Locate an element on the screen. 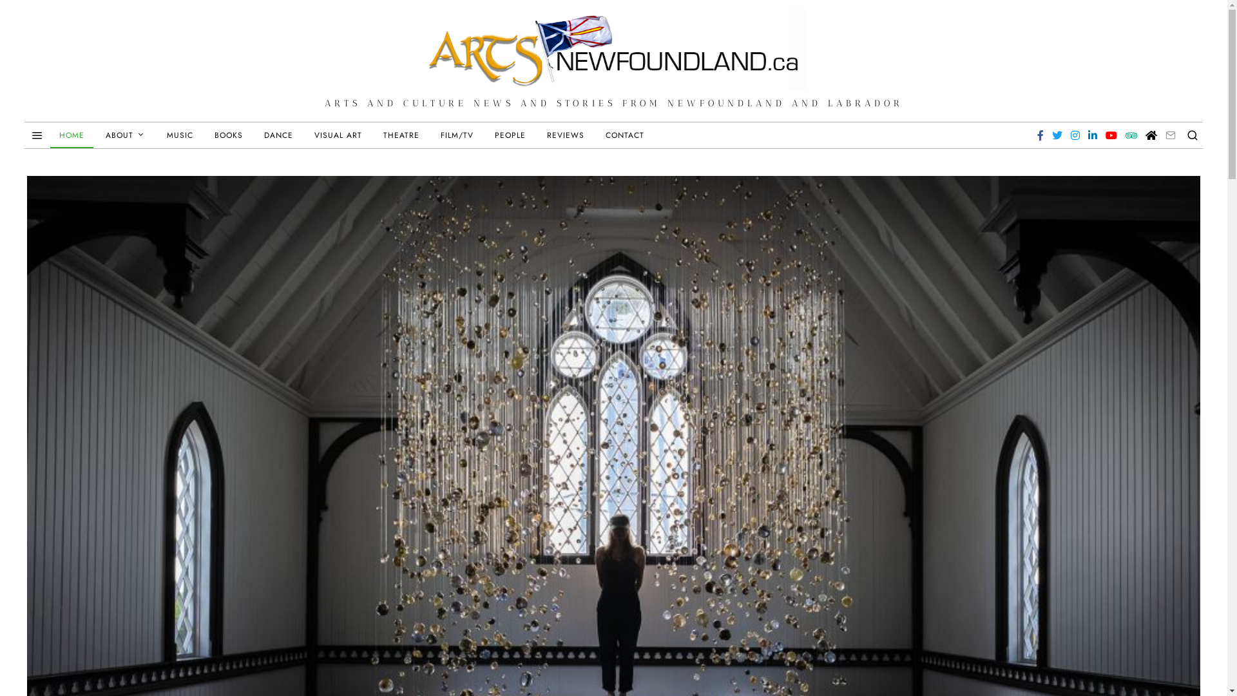  Twitter is located at coordinates (1057, 135).